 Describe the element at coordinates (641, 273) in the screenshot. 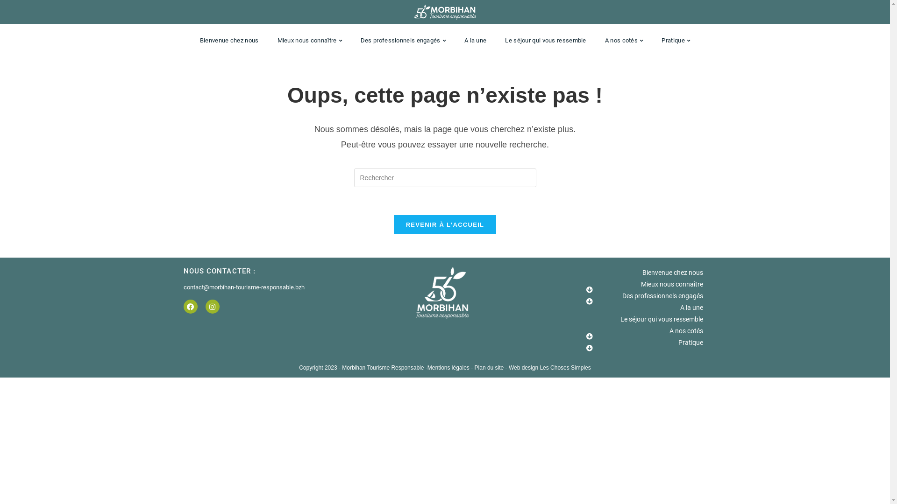

I see `Bienvenue chez nous` at that location.